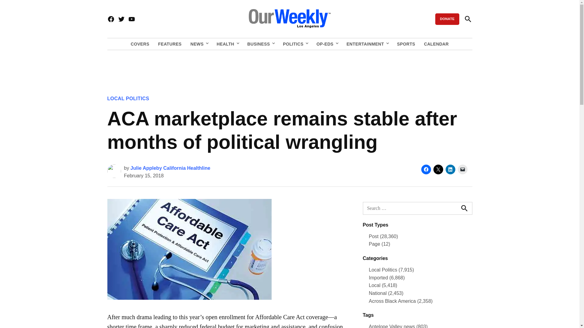 Image resolution: width=584 pixels, height=328 pixels. What do you see at coordinates (462, 169) in the screenshot?
I see `Click to email a link to a friend` at bounding box center [462, 169].